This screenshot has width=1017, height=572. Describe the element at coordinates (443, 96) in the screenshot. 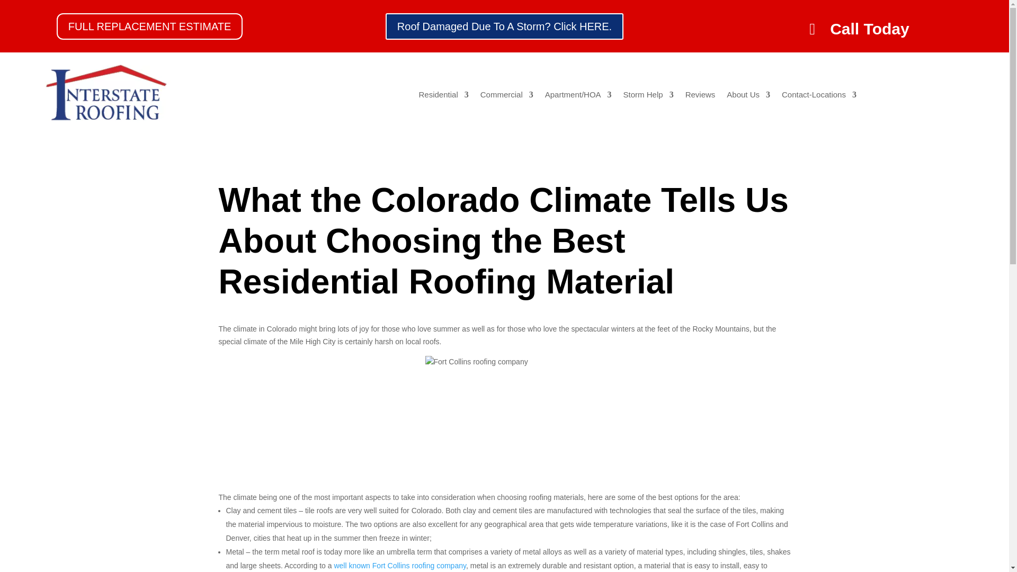

I see `Residential` at that location.